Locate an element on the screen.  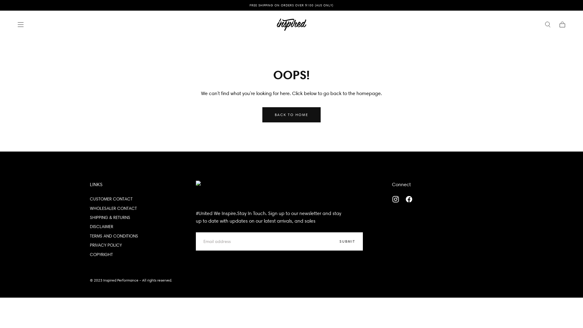
DISCLAIMER is located at coordinates (114, 227).